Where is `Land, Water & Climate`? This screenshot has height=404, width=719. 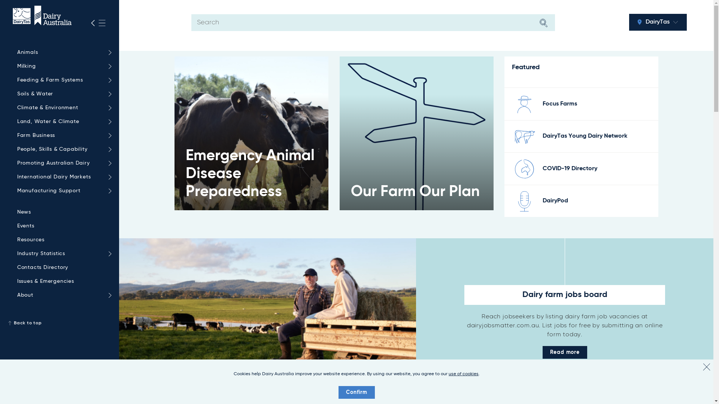 Land, Water & Climate is located at coordinates (63, 122).